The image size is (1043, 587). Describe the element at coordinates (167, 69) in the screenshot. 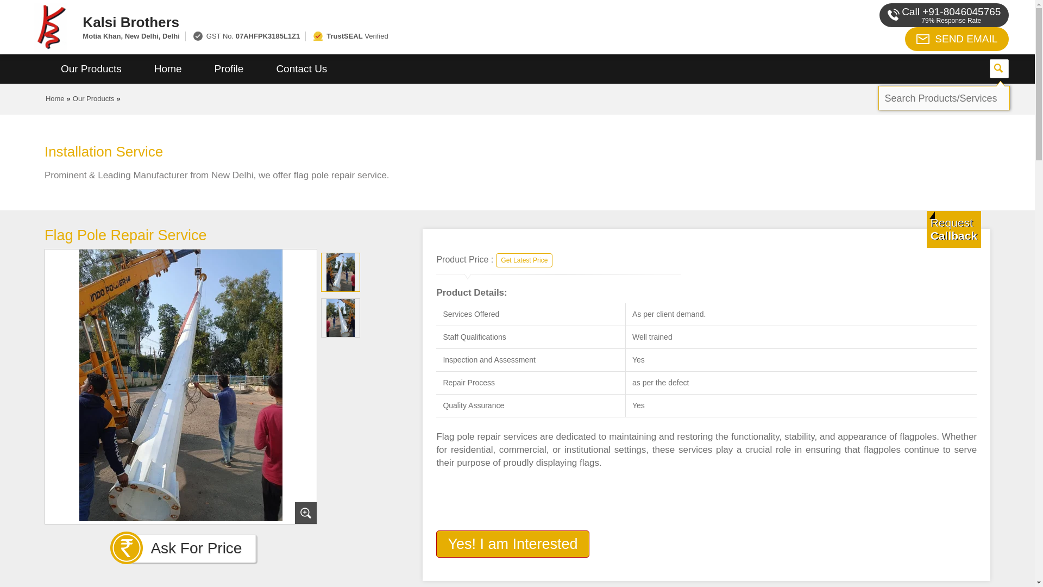

I see `Home` at that location.